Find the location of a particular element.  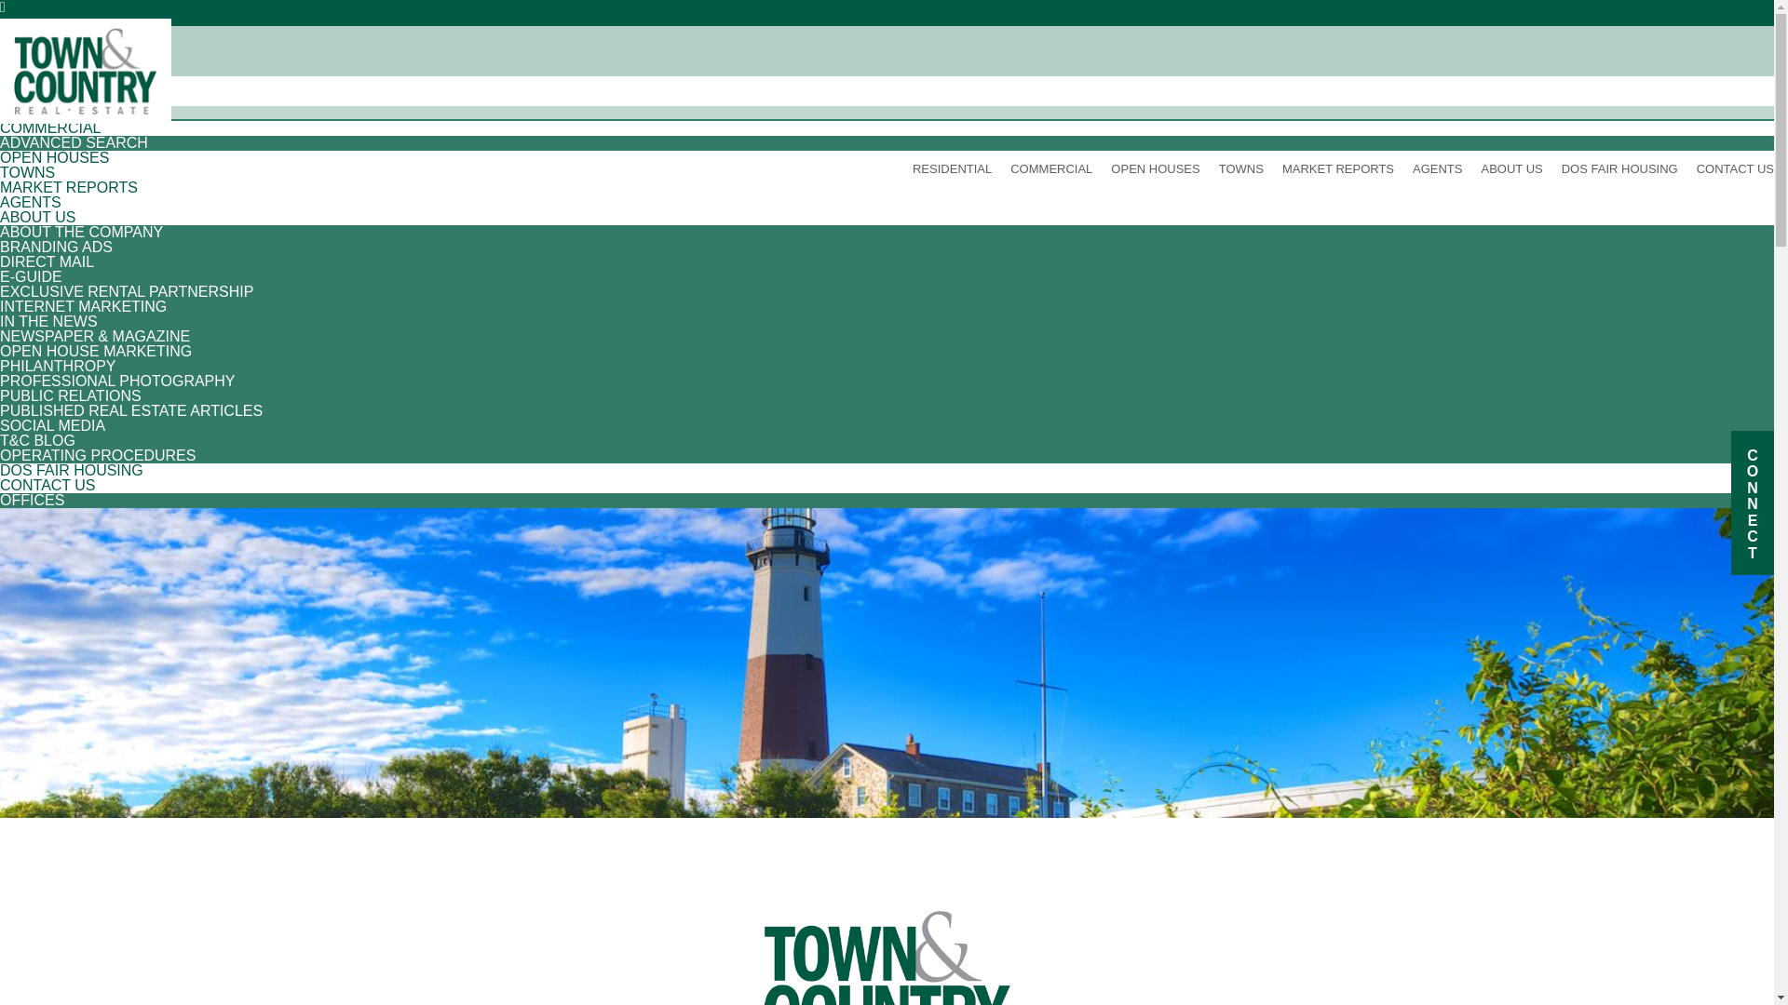

OFFICES is located at coordinates (32, 501).